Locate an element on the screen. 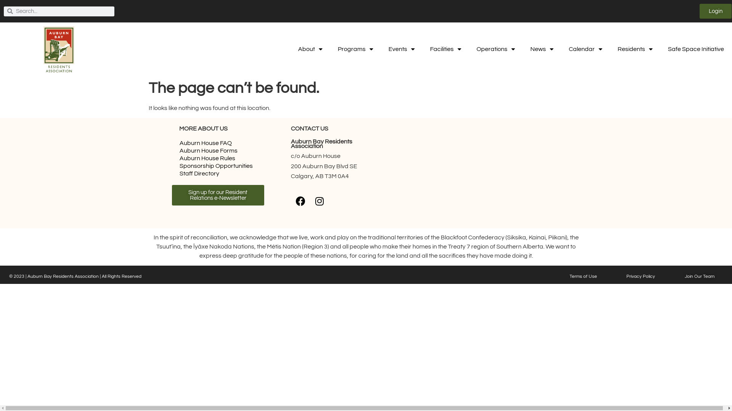  Programs is located at coordinates (355, 49).